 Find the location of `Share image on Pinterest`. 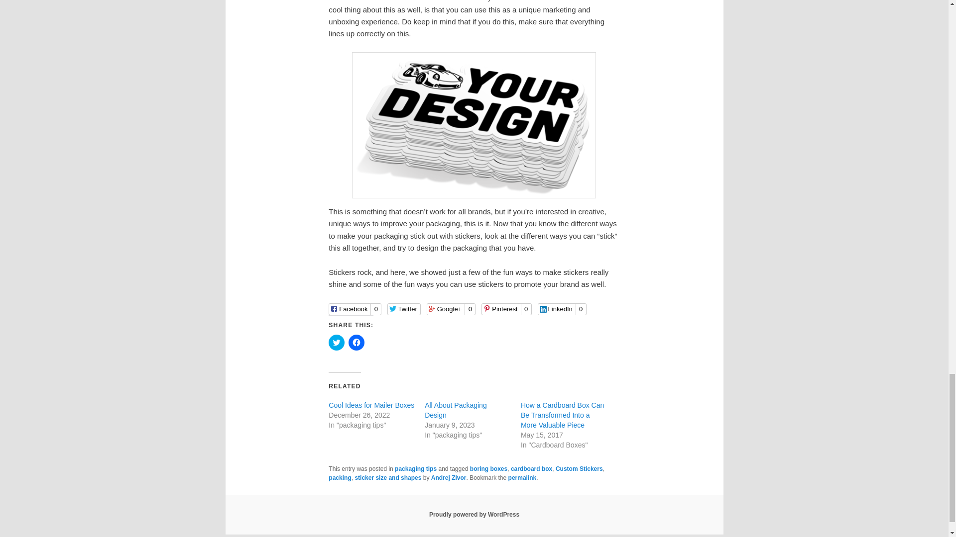

Share image on Pinterest is located at coordinates (506, 309).